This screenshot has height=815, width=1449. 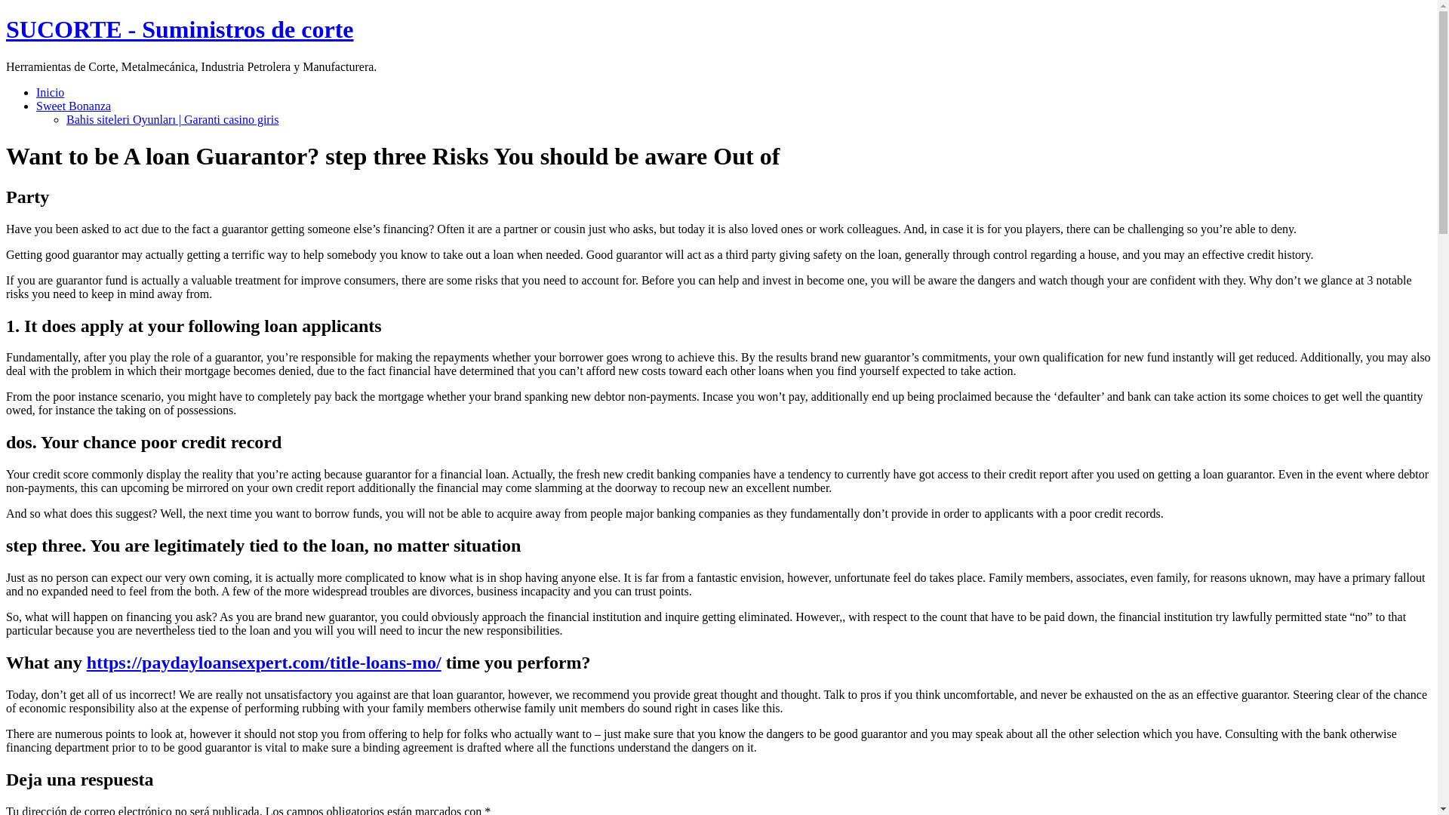 What do you see at coordinates (74, 106) in the screenshot?
I see `Sweet Bonanza` at bounding box center [74, 106].